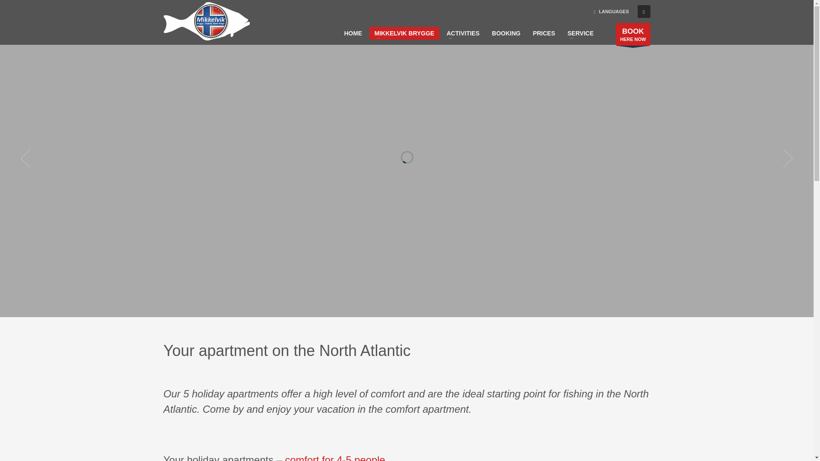 This screenshot has width=820, height=461. Describe the element at coordinates (633, 34) in the screenshot. I see `LANGUAGES` at that location.